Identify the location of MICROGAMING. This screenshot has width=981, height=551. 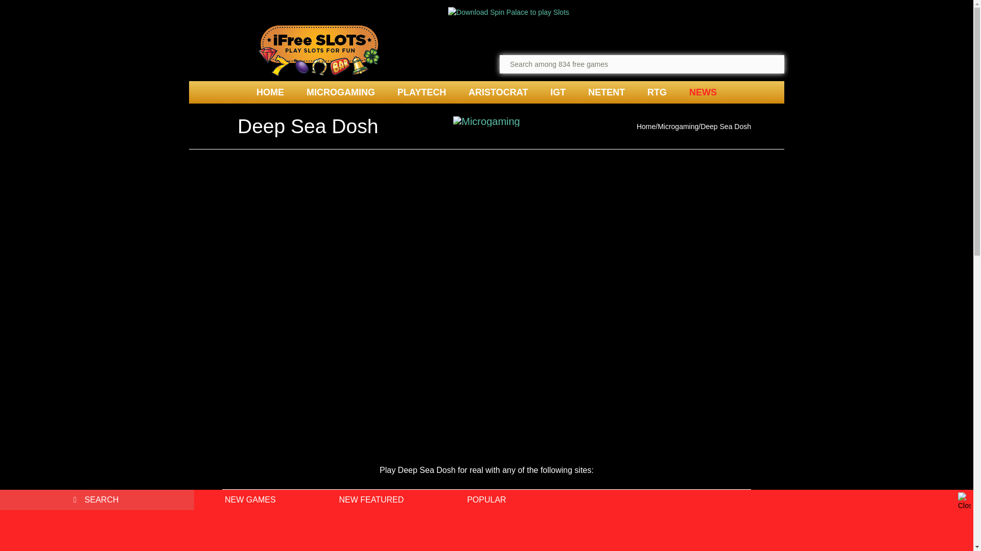
(340, 92).